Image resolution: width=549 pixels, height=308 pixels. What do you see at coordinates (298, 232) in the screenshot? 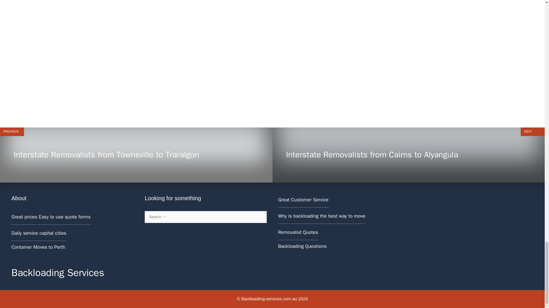
I see `Removalist Quotes` at bounding box center [298, 232].